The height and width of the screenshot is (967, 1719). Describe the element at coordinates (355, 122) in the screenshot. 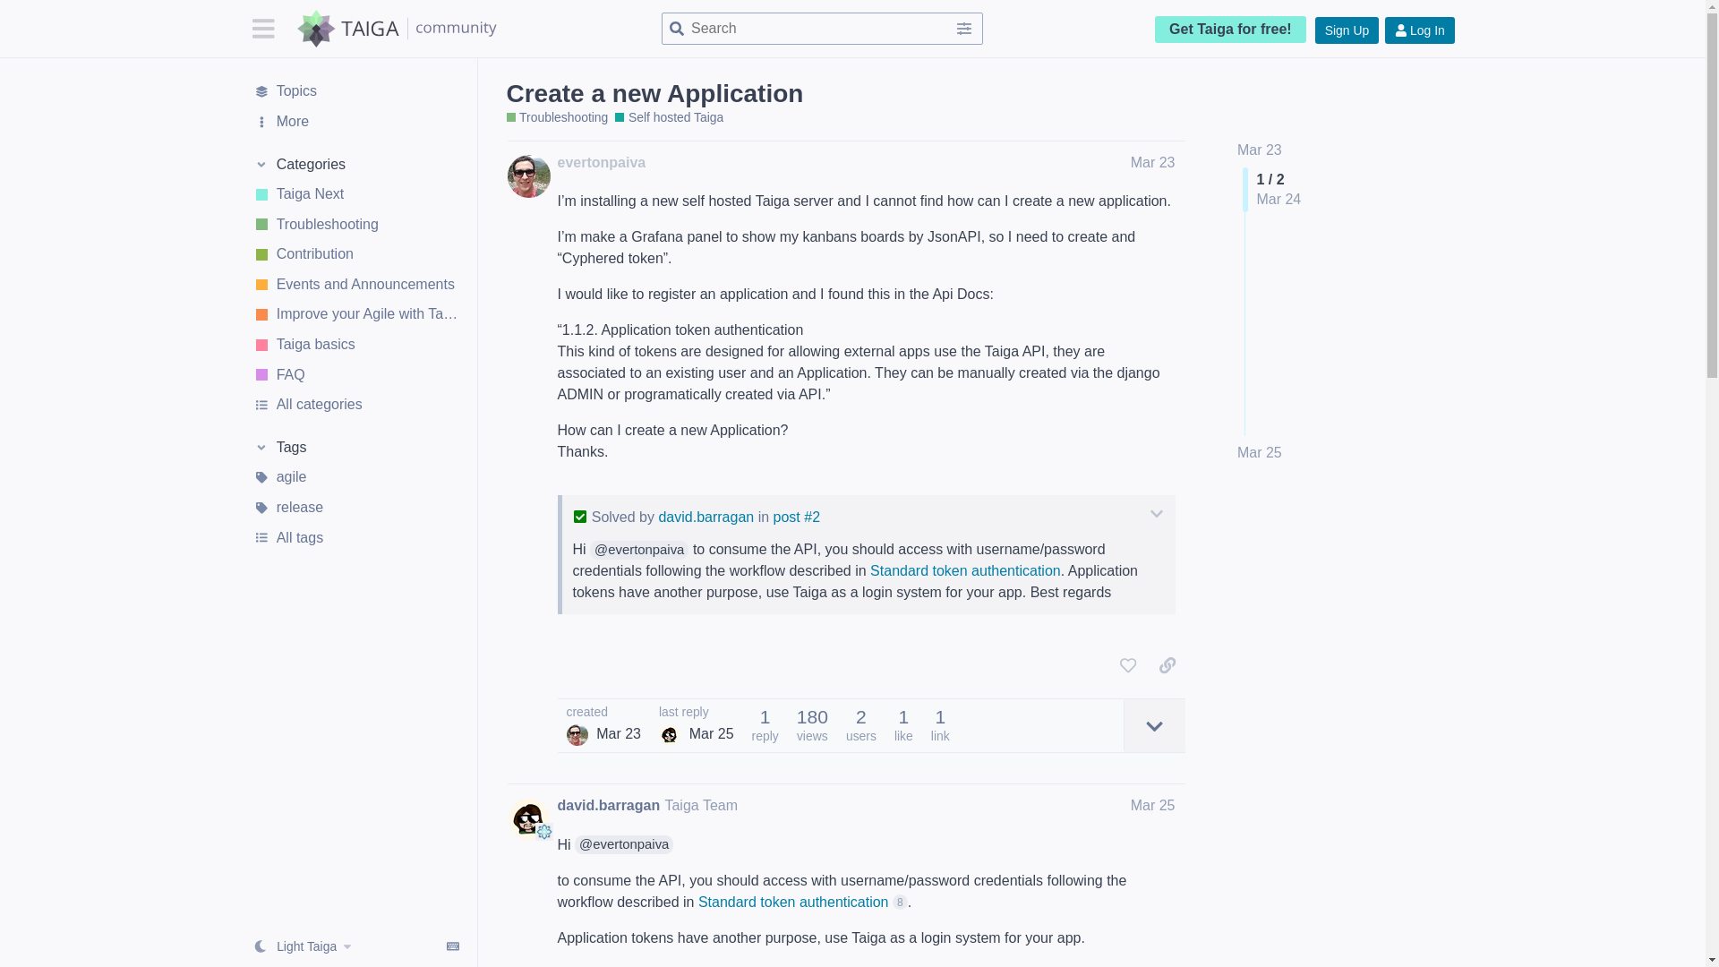

I see `More` at that location.